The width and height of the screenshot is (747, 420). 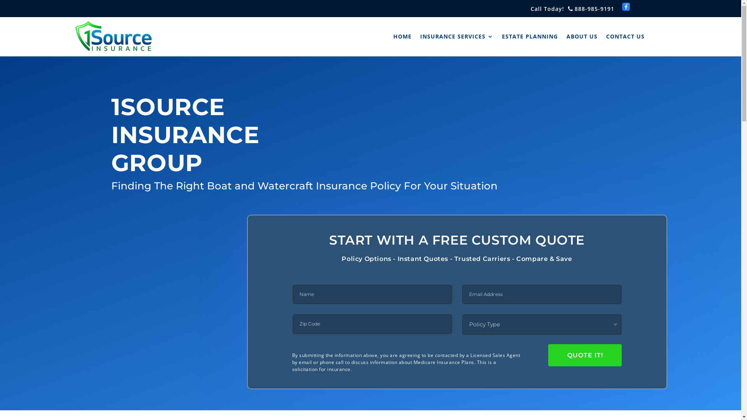 What do you see at coordinates (582, 37) in the screenshot?
I see `ABOUT US` at bounding box center [582, 37].